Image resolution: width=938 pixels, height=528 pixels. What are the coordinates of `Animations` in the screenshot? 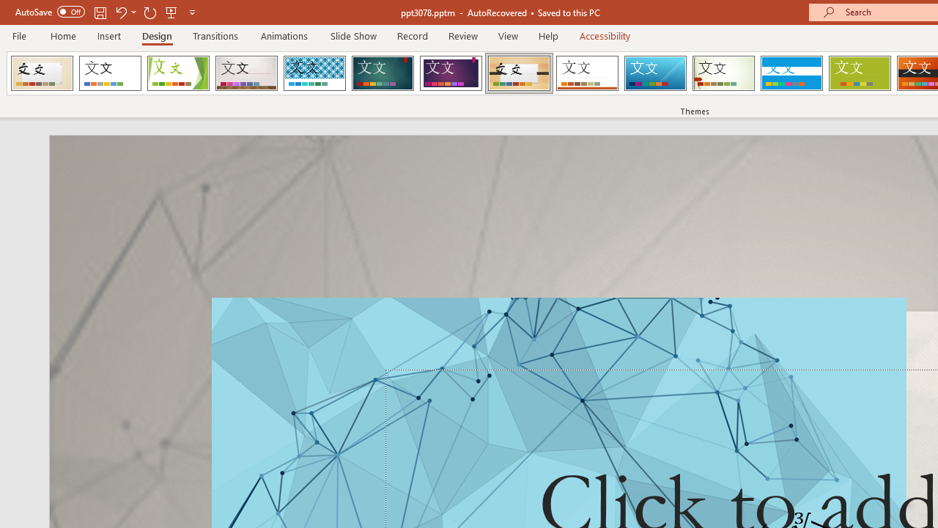 It's located at (284, 35).